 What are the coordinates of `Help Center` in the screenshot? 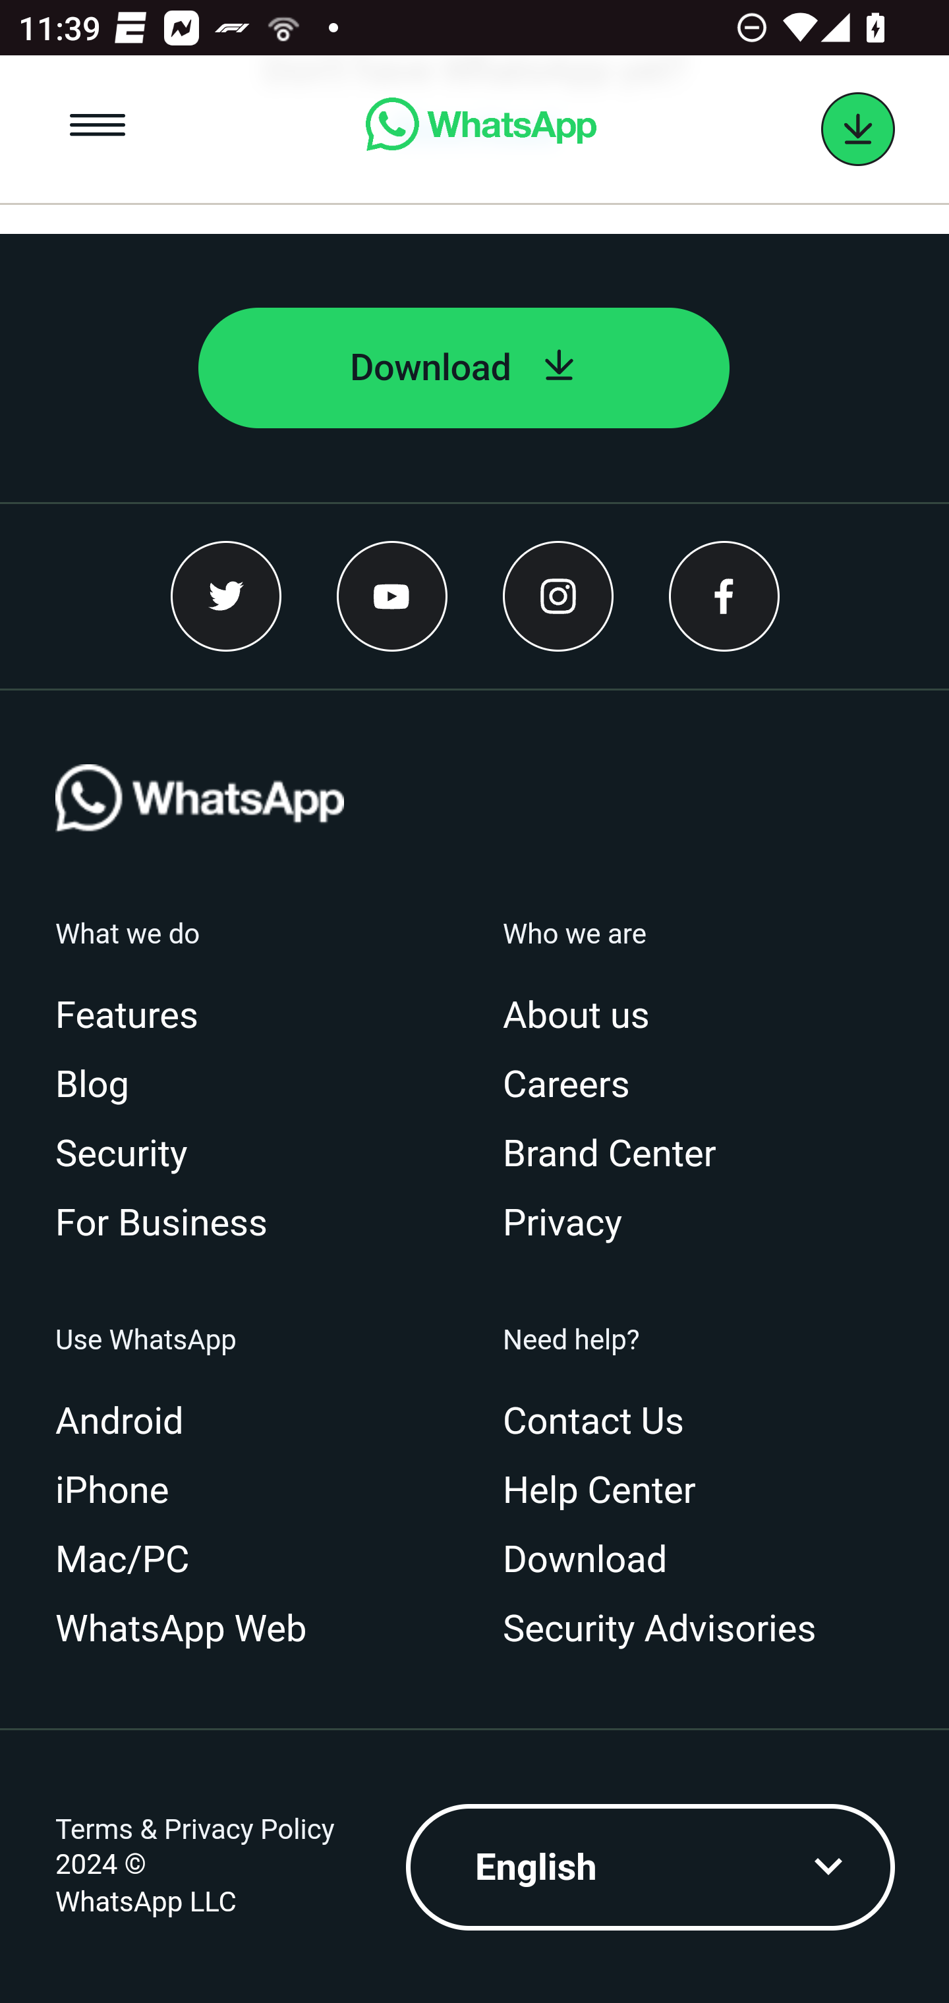 It's located at (609, 1493).